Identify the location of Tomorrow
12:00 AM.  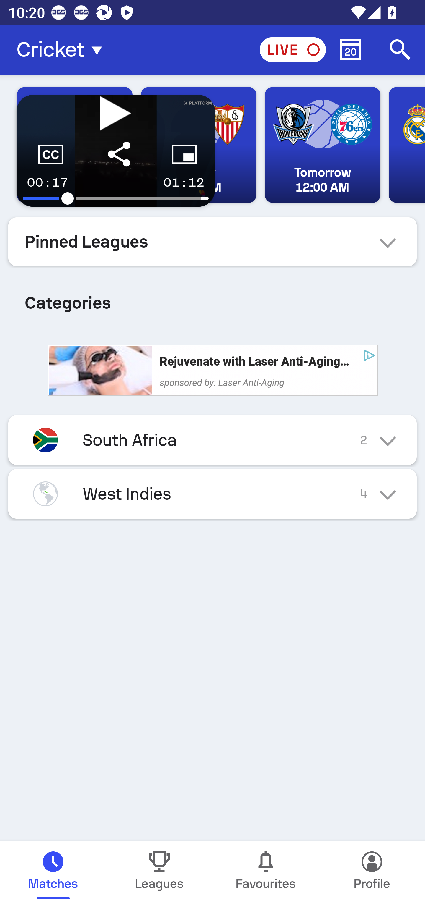
(322, 145).